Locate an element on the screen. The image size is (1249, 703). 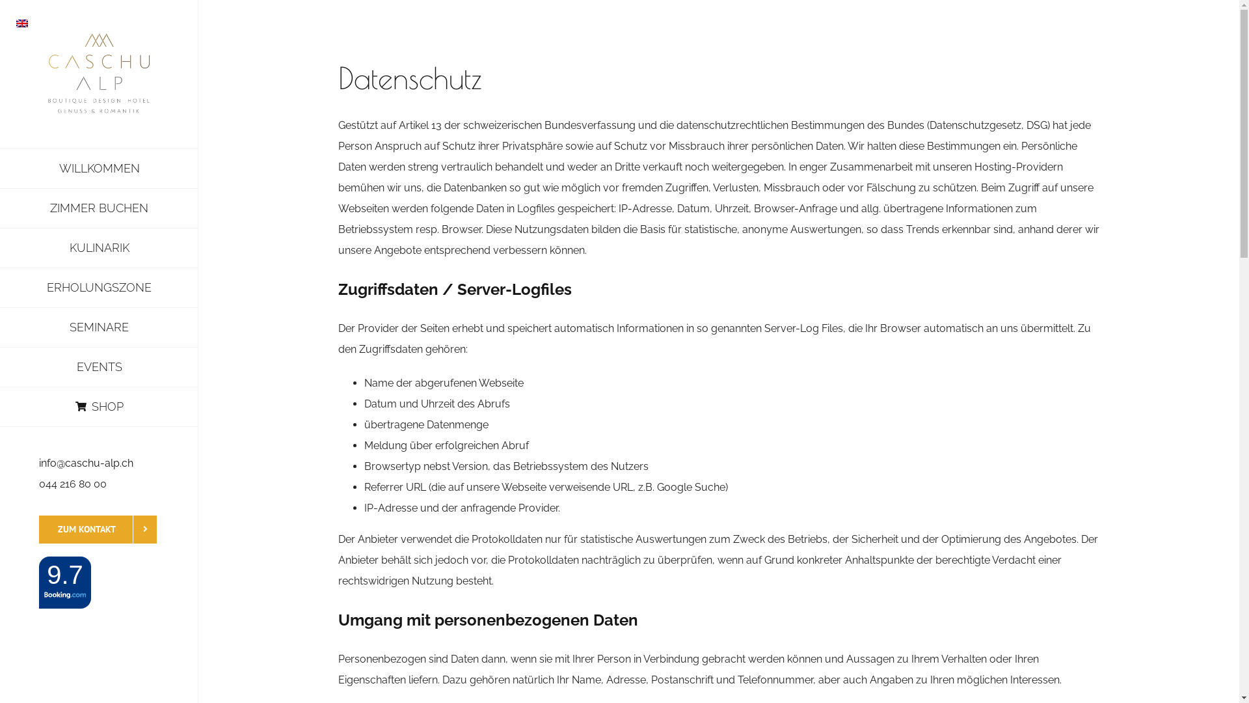
KULINARIK is located at coordinates (99, 249).